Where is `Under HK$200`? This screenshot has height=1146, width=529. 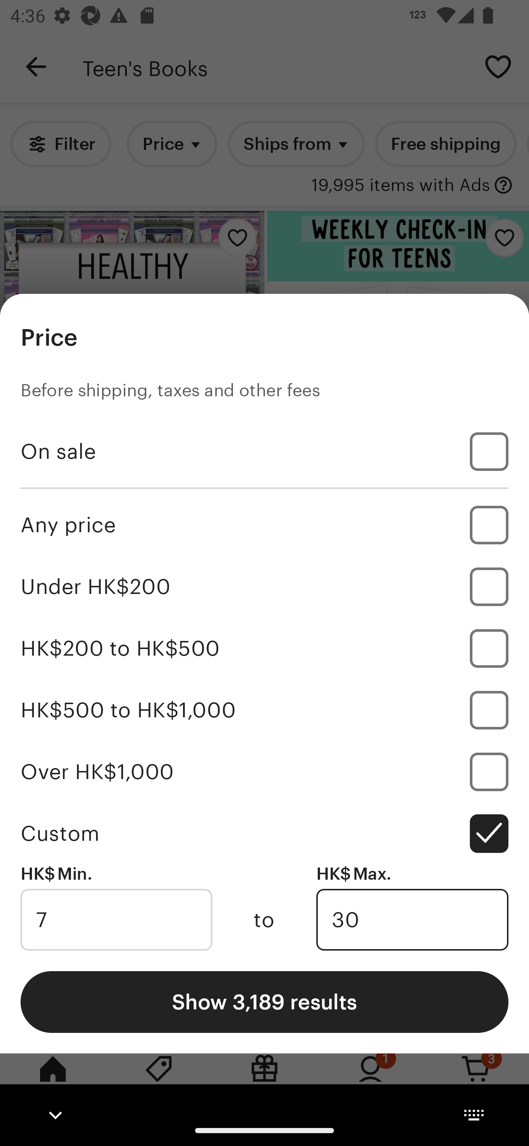
Under HK$200 is located at coordinates (264, 587).